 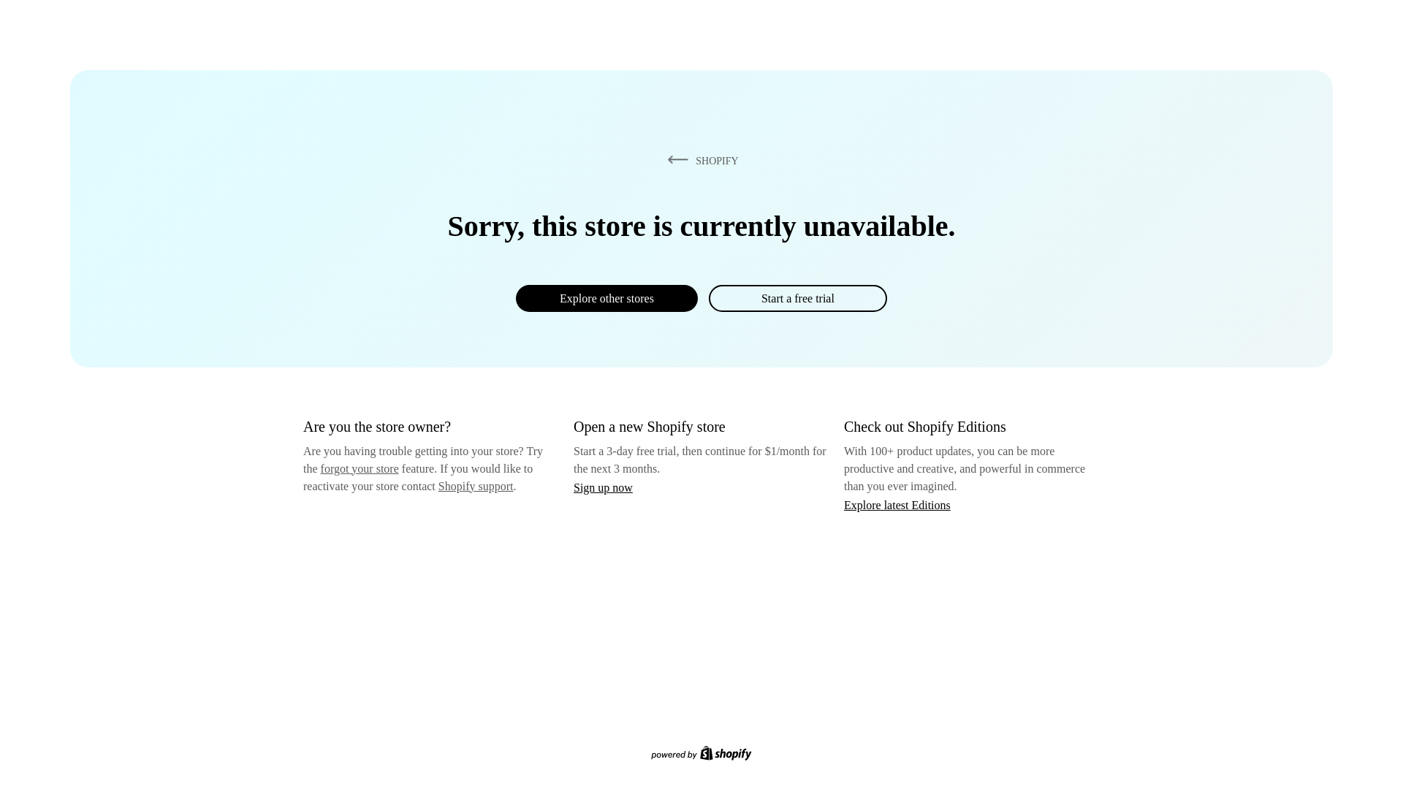 What do you see at coordinates (475, 485) in the screenshot?
I see `Shopify support` at bounding box center [475, 485].